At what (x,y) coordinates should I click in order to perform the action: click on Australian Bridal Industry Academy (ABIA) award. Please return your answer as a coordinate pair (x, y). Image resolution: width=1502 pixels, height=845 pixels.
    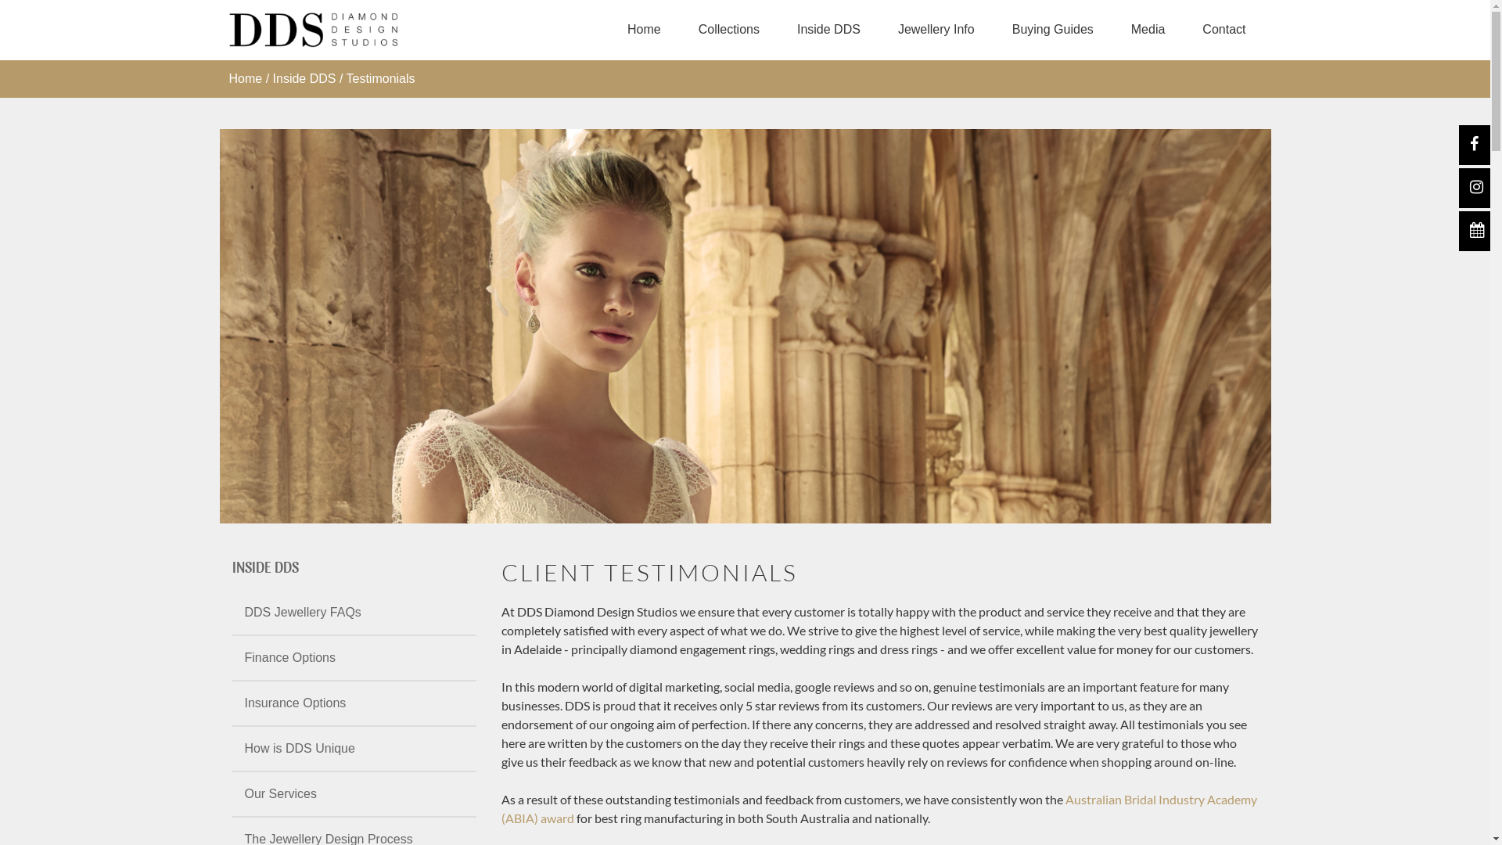
    Looking at the image, I should click on (879, 809).